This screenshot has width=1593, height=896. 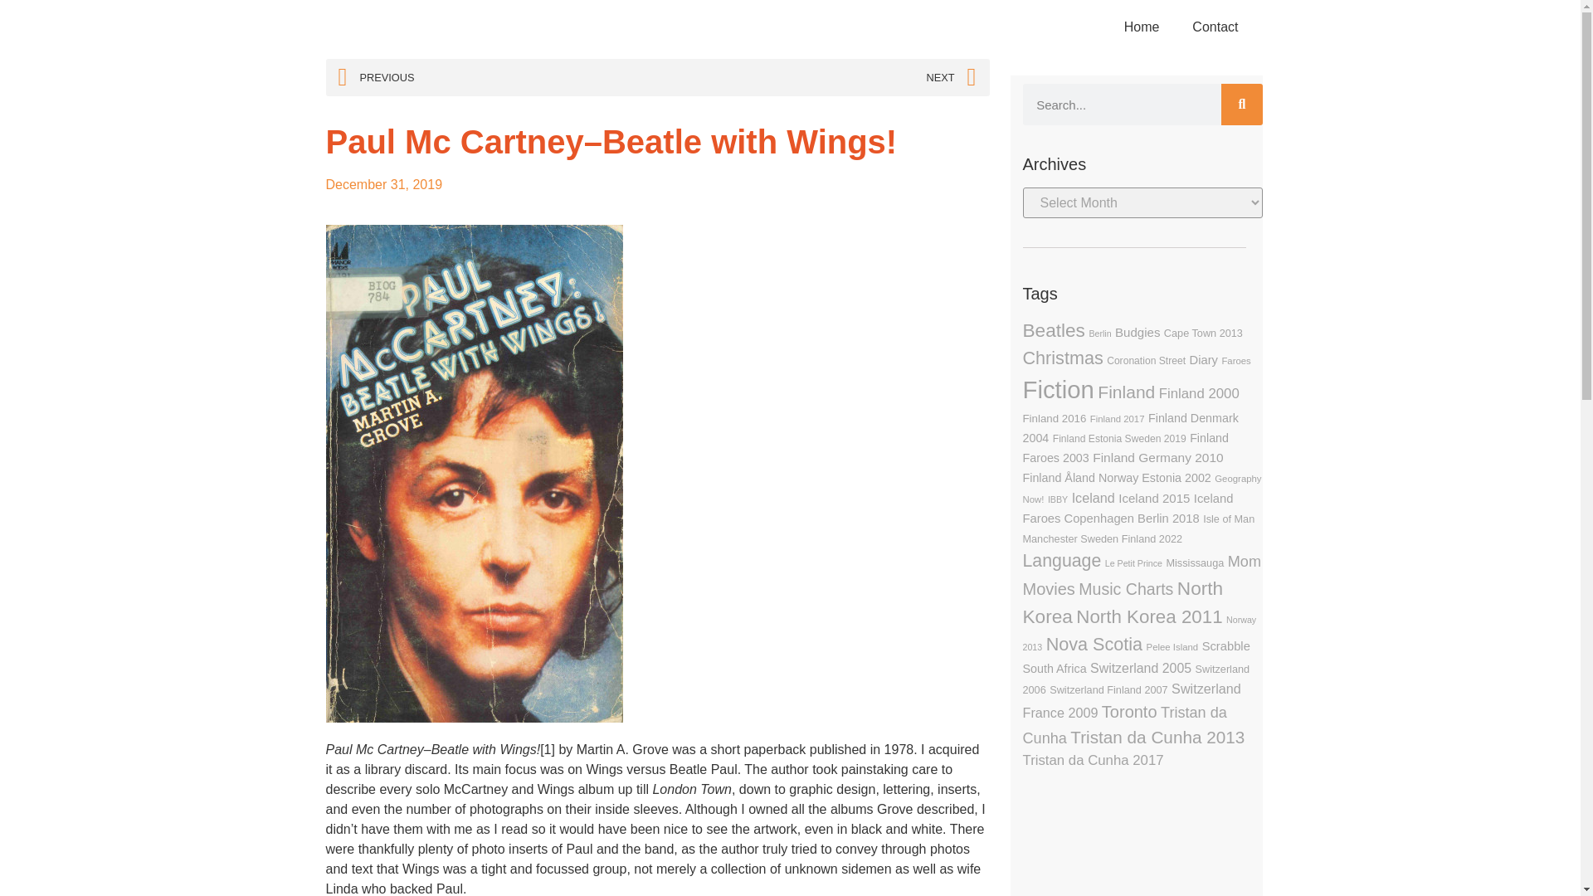 I want to click on Finland Germany 2010, so click(x=1158, y=458).